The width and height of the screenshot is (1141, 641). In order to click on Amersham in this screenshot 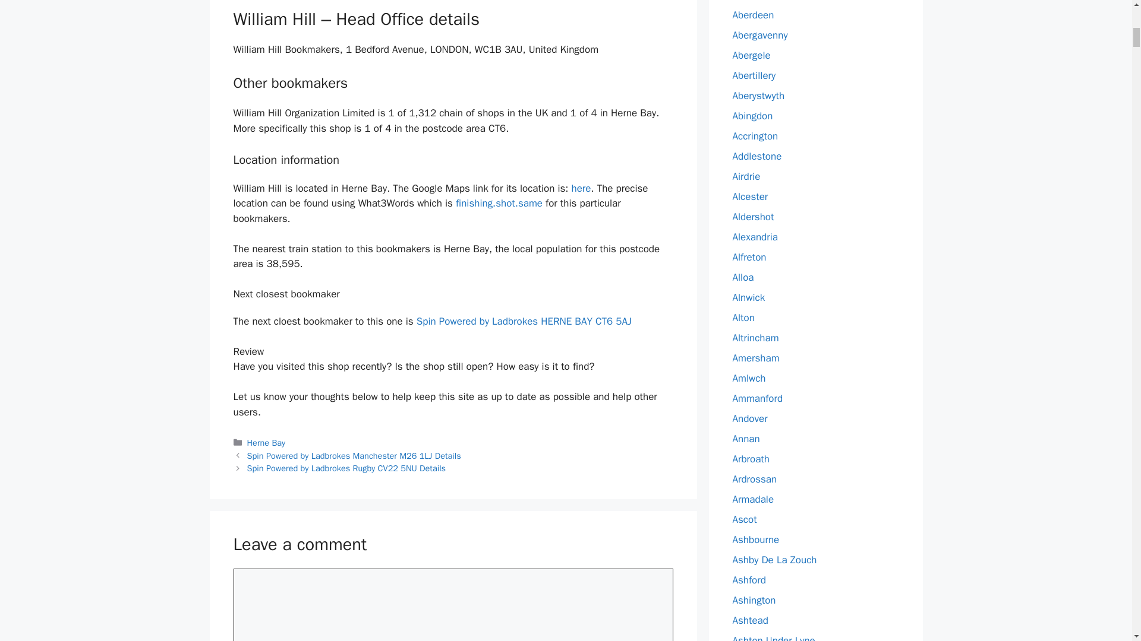, I will do `click(756, 358)`.